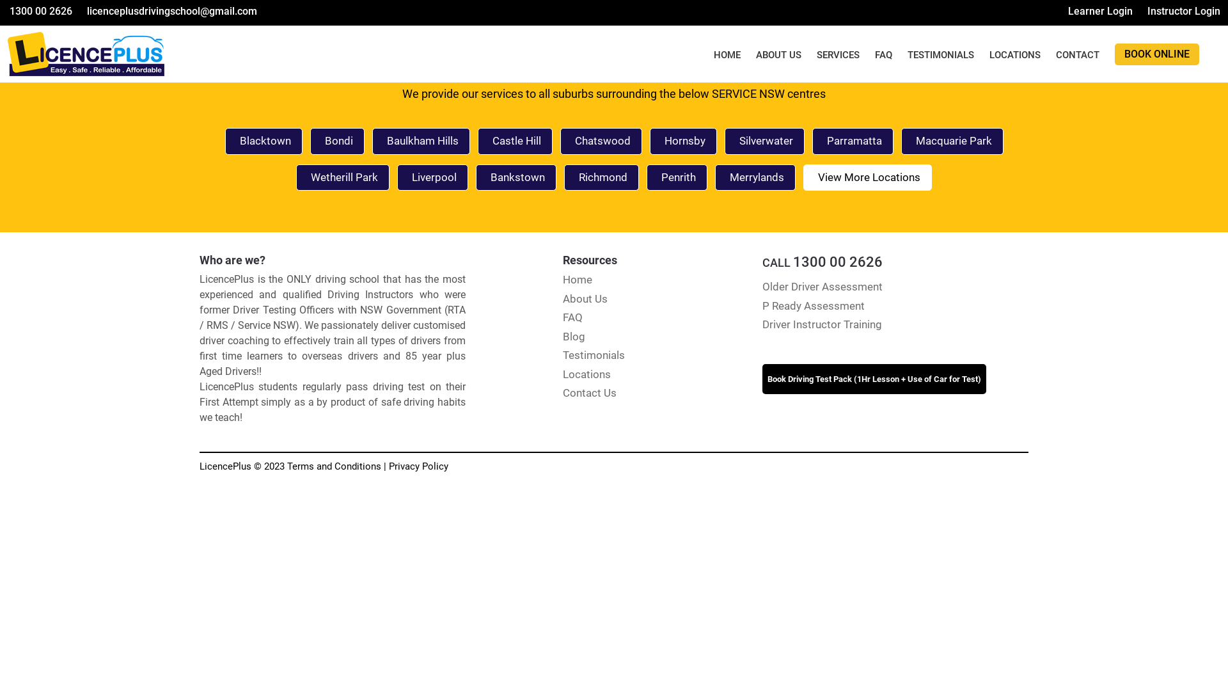 The width and height of the screenshot is (1228, 691). I want to click on TESTIMONIALS, so click(941, 55).